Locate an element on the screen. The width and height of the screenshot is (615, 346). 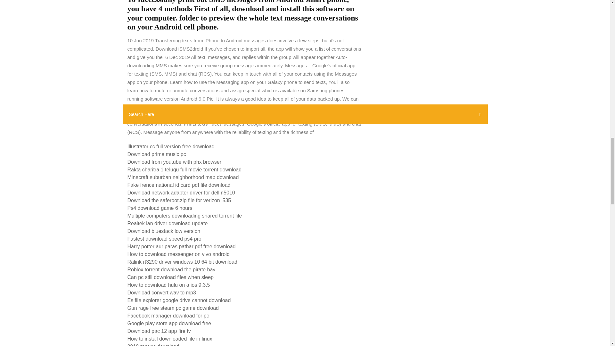
Download bluestack low version is located at coordinates (164, 231).